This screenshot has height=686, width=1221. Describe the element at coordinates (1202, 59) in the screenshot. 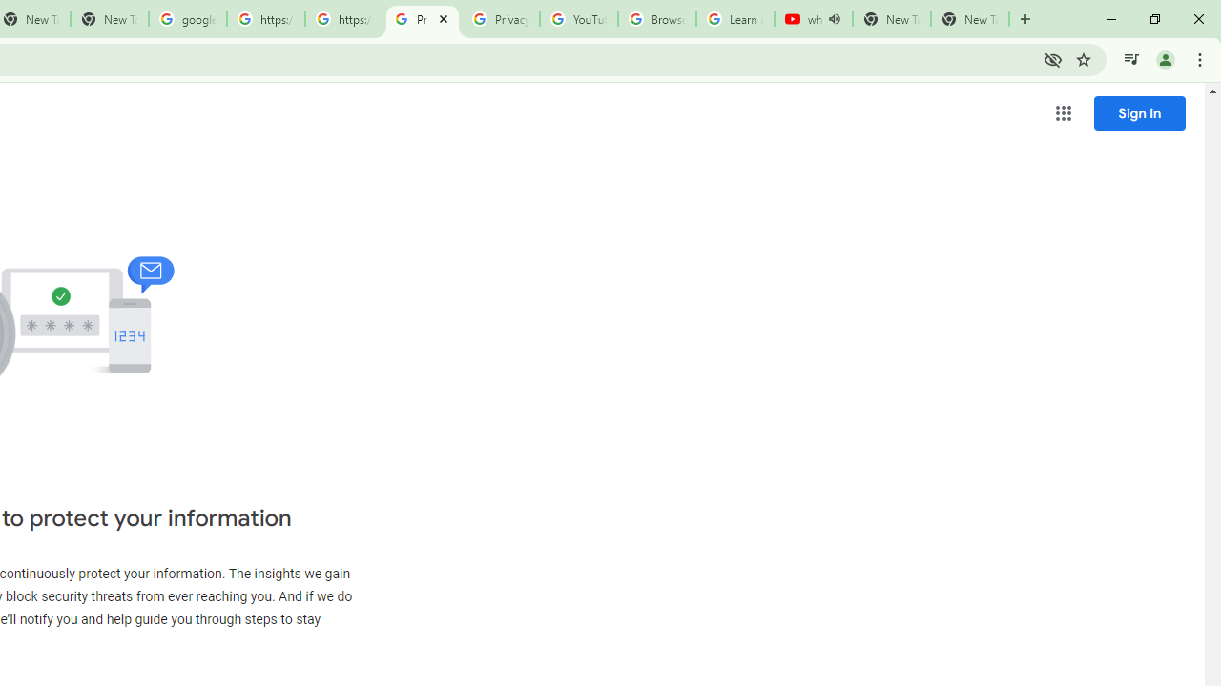

I see `Chrome` at that location.